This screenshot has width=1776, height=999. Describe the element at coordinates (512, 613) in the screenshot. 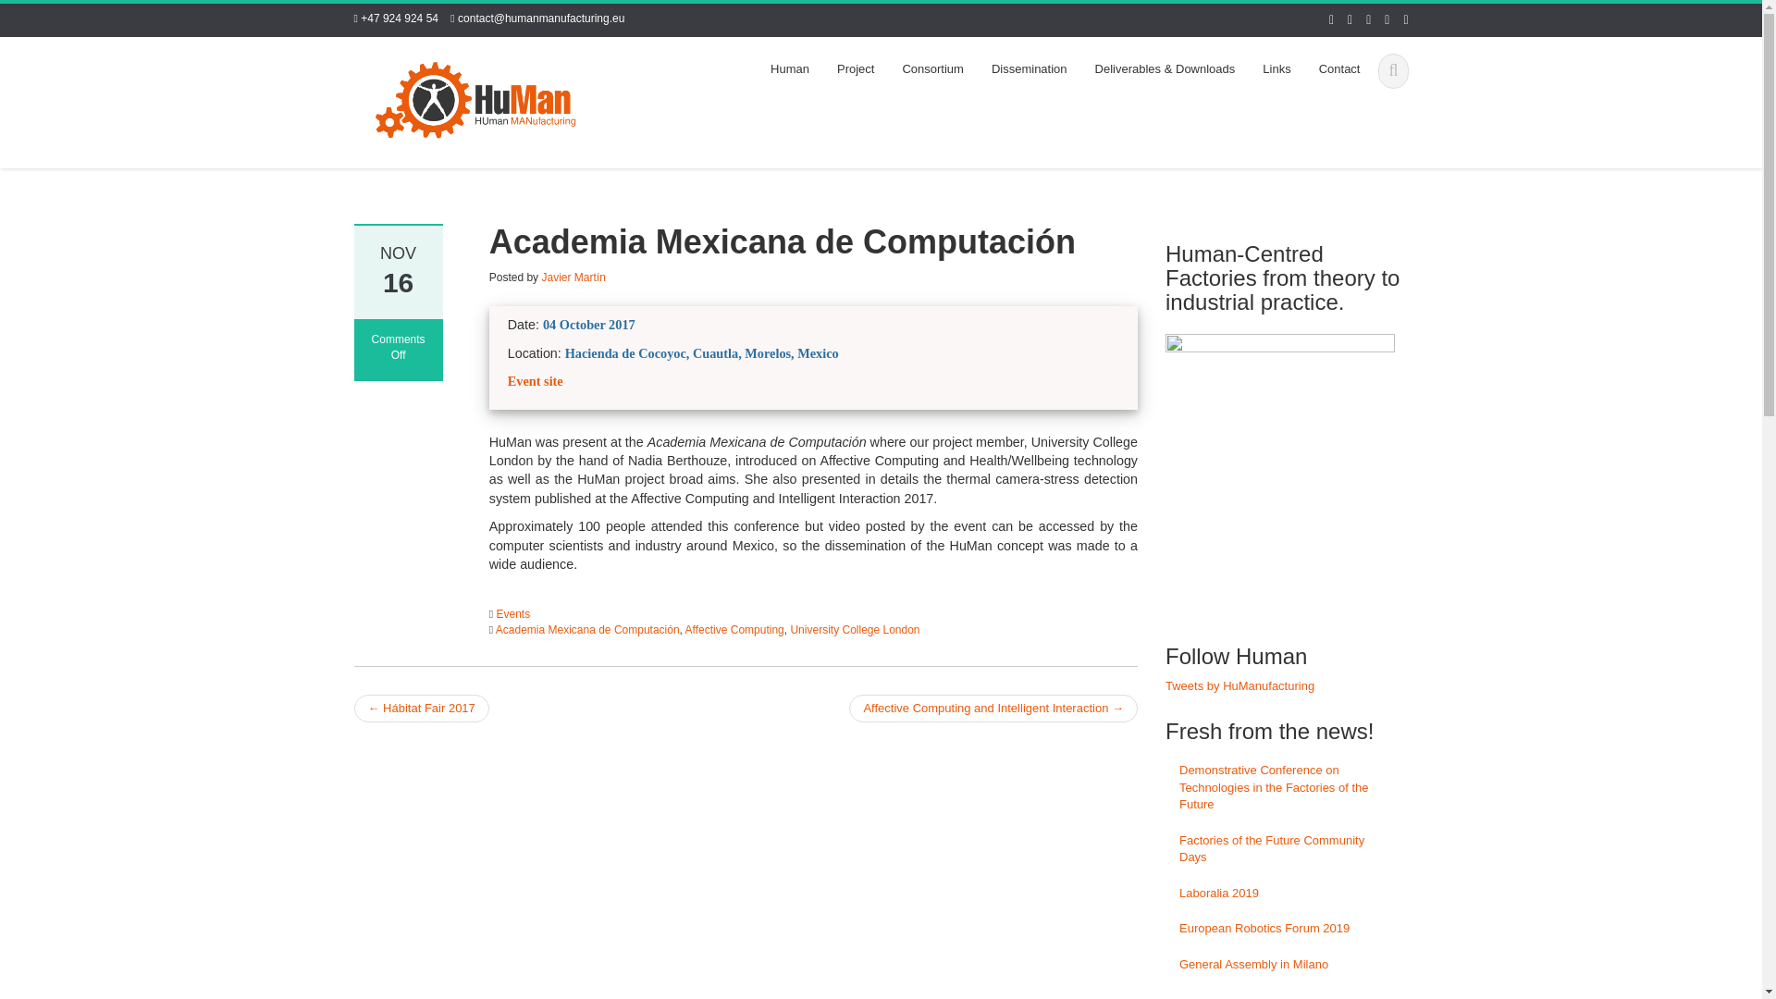

I see `Events` at that location.